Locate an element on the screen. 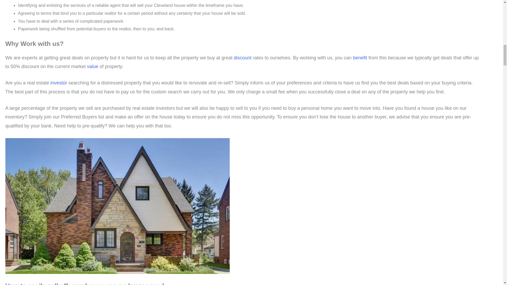 This screenshot has height=285, width=507. value is located at coordinates (93, 66).